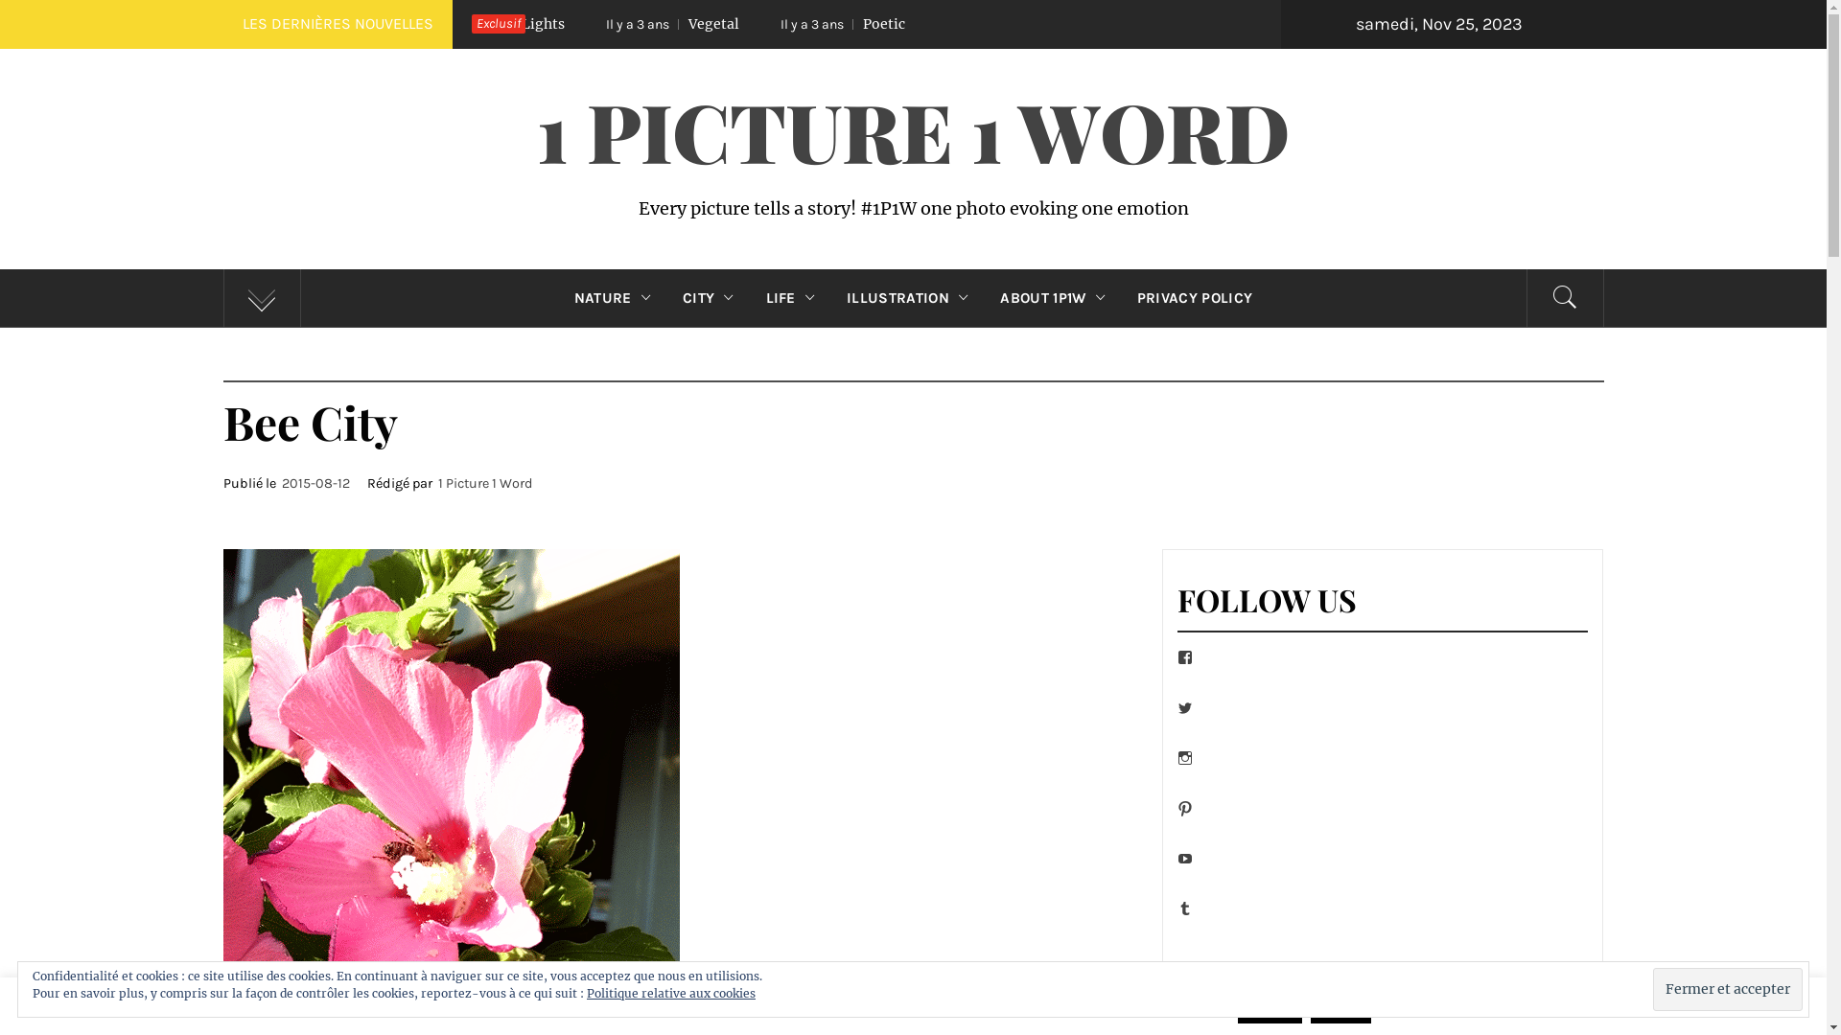 This screenshot has width=1841, height=1035. Describe the element at coordinates (316, 483) in the screenshot. I see `2015-08-12` at that location.